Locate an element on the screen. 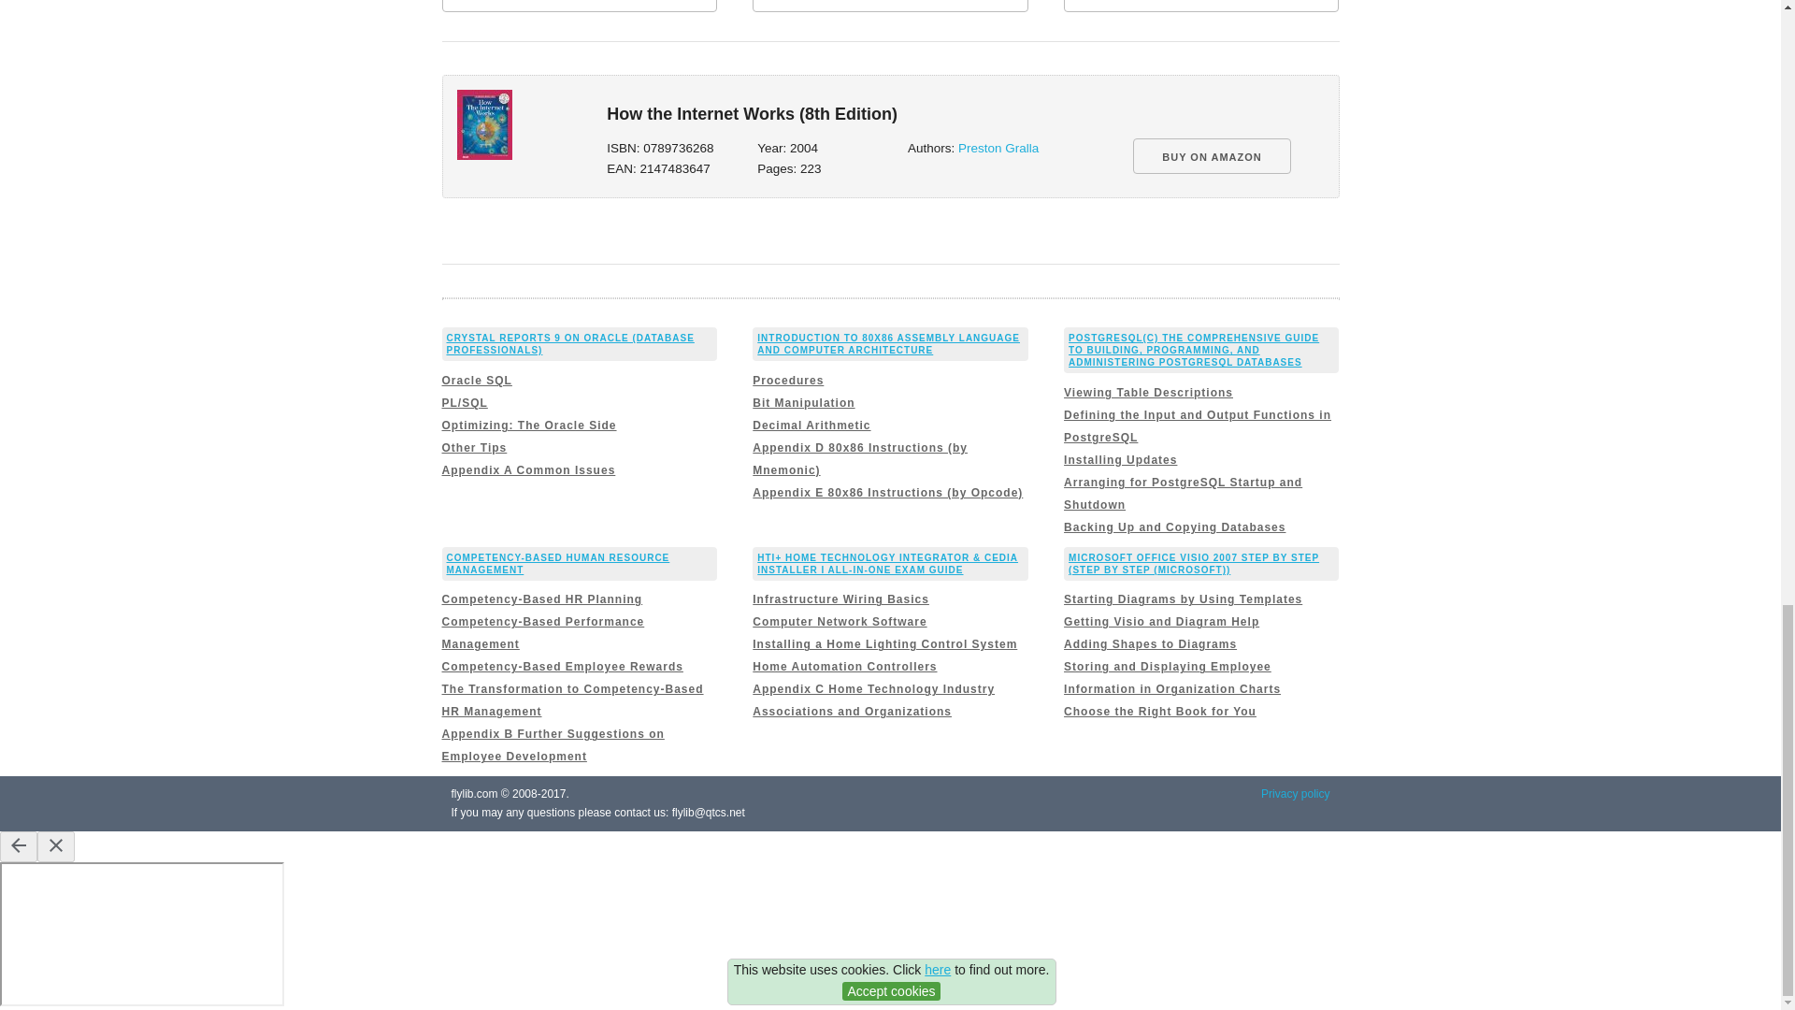  Optimizing: The Oracle Side is located at coordinates (528, 426).